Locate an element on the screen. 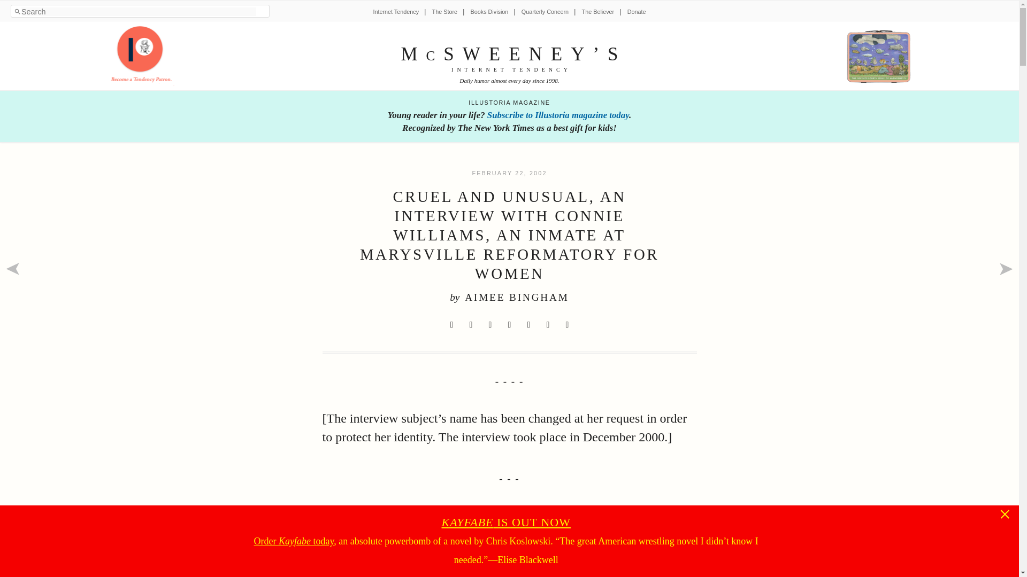 This screenshot has width=1027, height=577. Share to Threads is located at coordinates (528, 325).